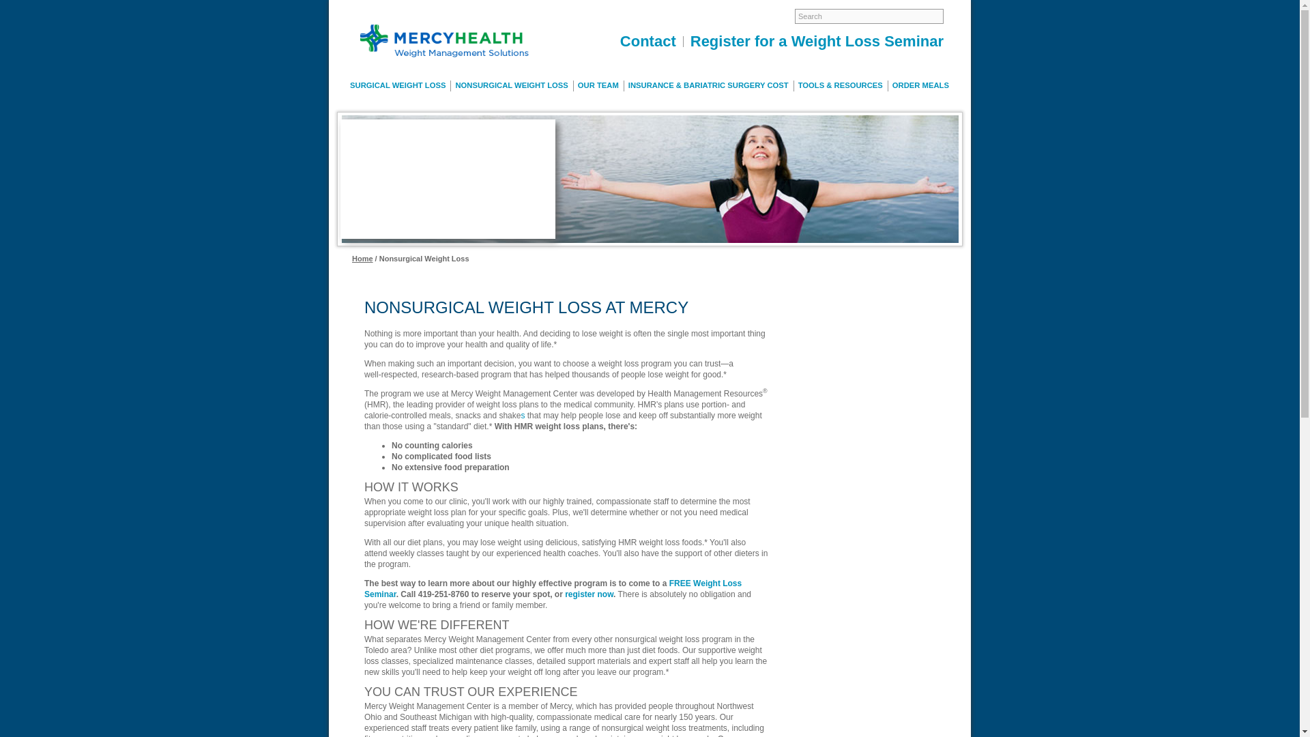  Describe the element at coordinates (445, 45) in the screenshot. I see `Mercy Weight Mananagement Center` at that location.